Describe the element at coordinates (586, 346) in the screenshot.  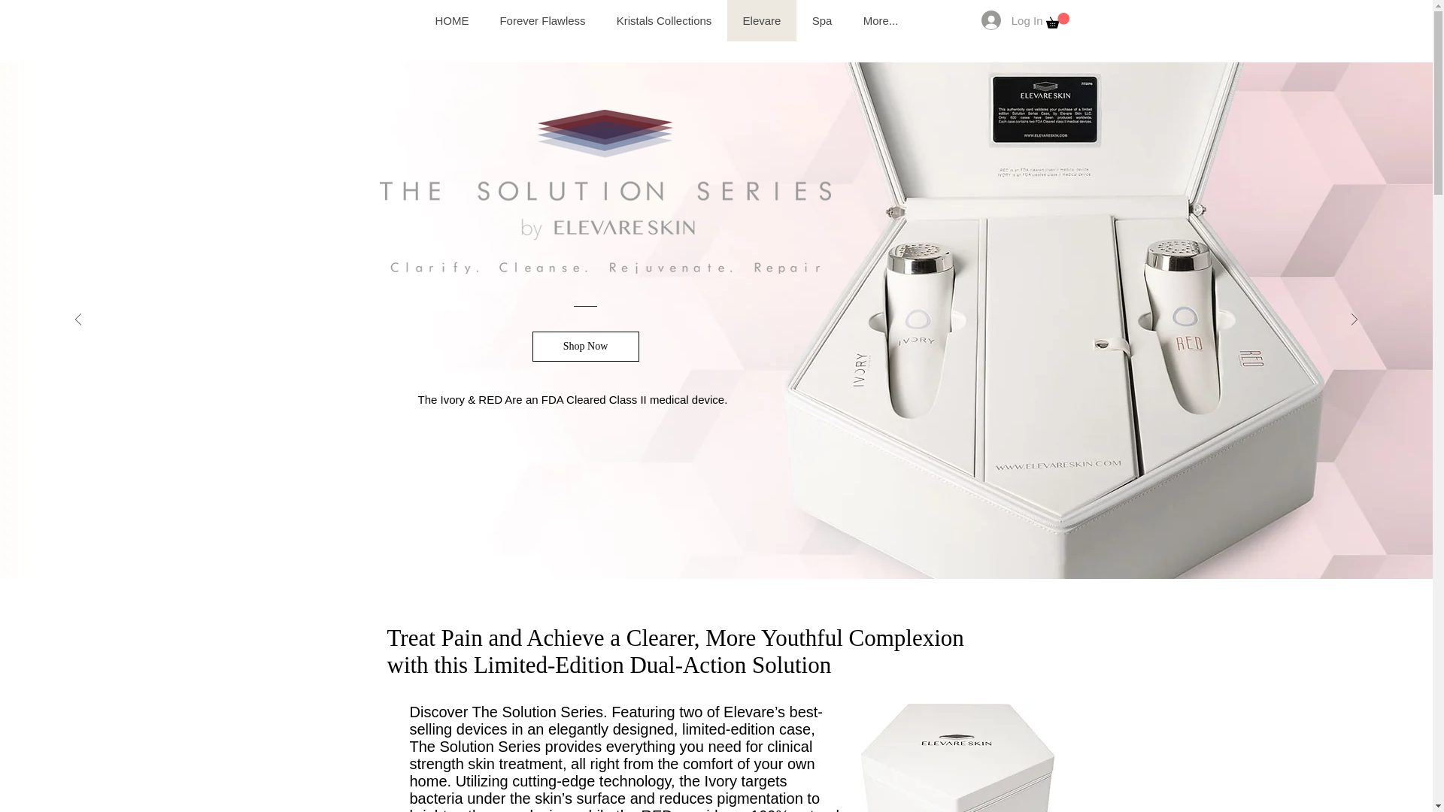
I see `Shop Now` at that location.